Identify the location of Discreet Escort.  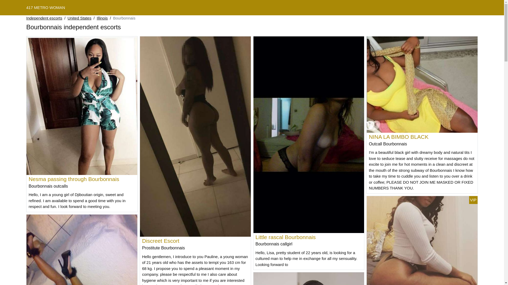
(161, 241).